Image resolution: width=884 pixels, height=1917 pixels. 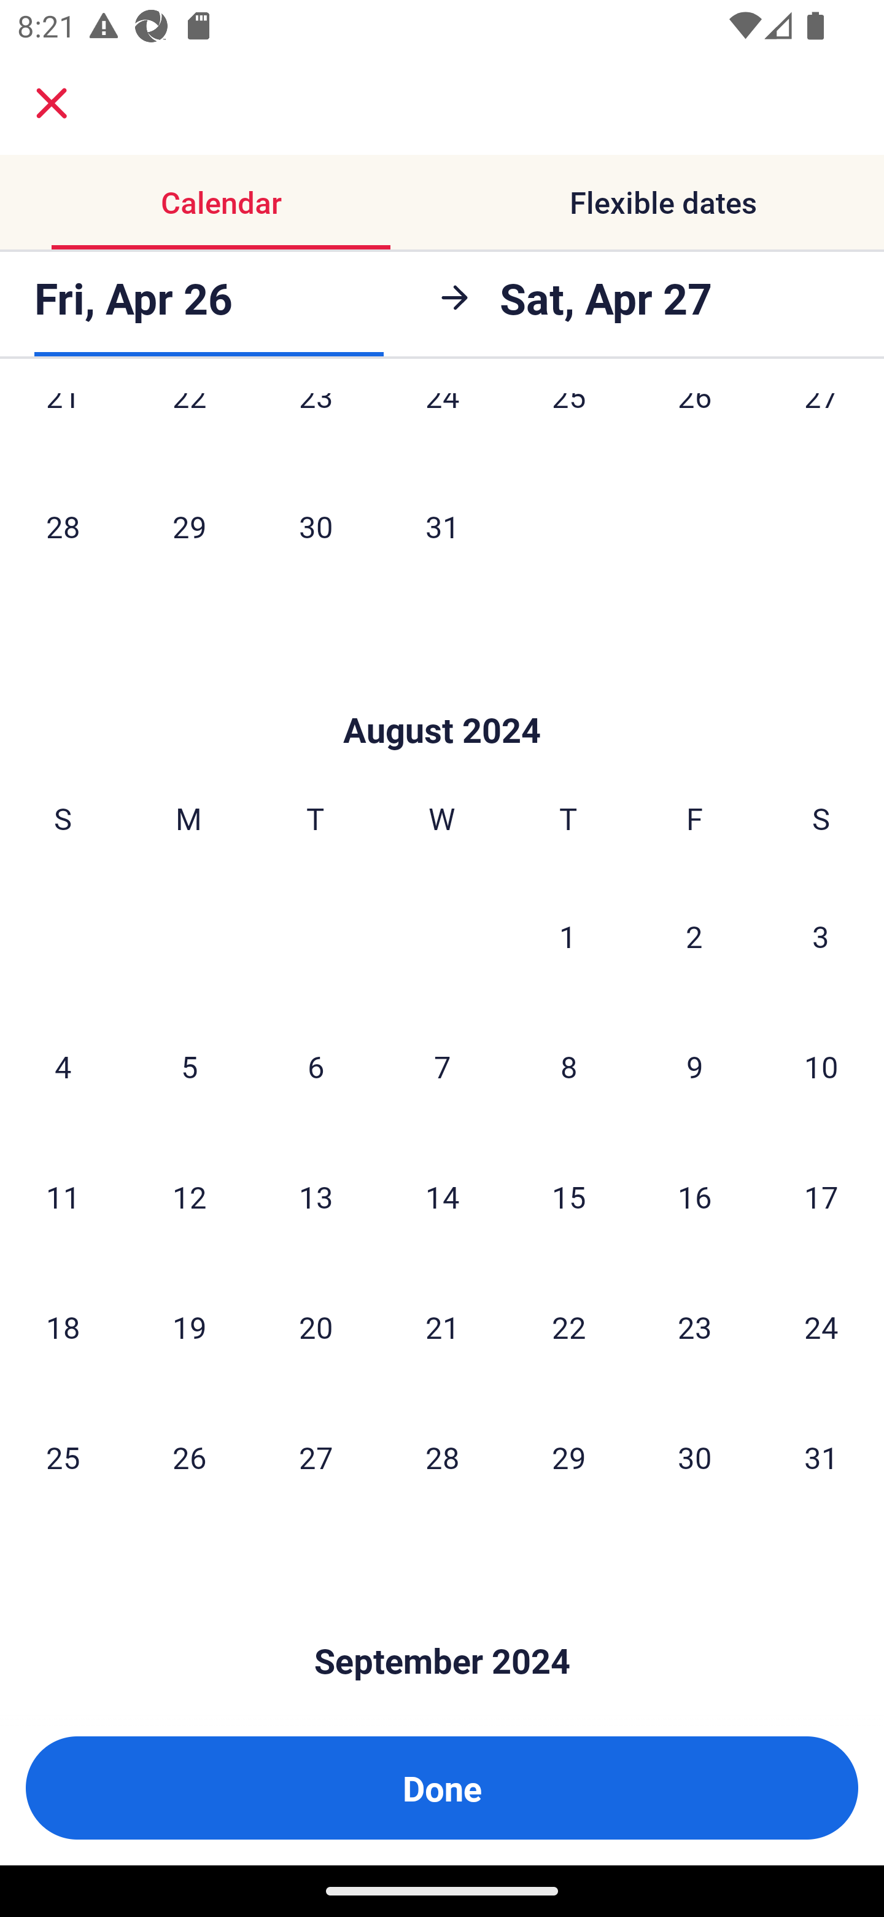 What do you see at coordinates (568, 935) in the screenshot?
I see `1 Thursday, August 1, 2024` at bounding box center [568, 935].